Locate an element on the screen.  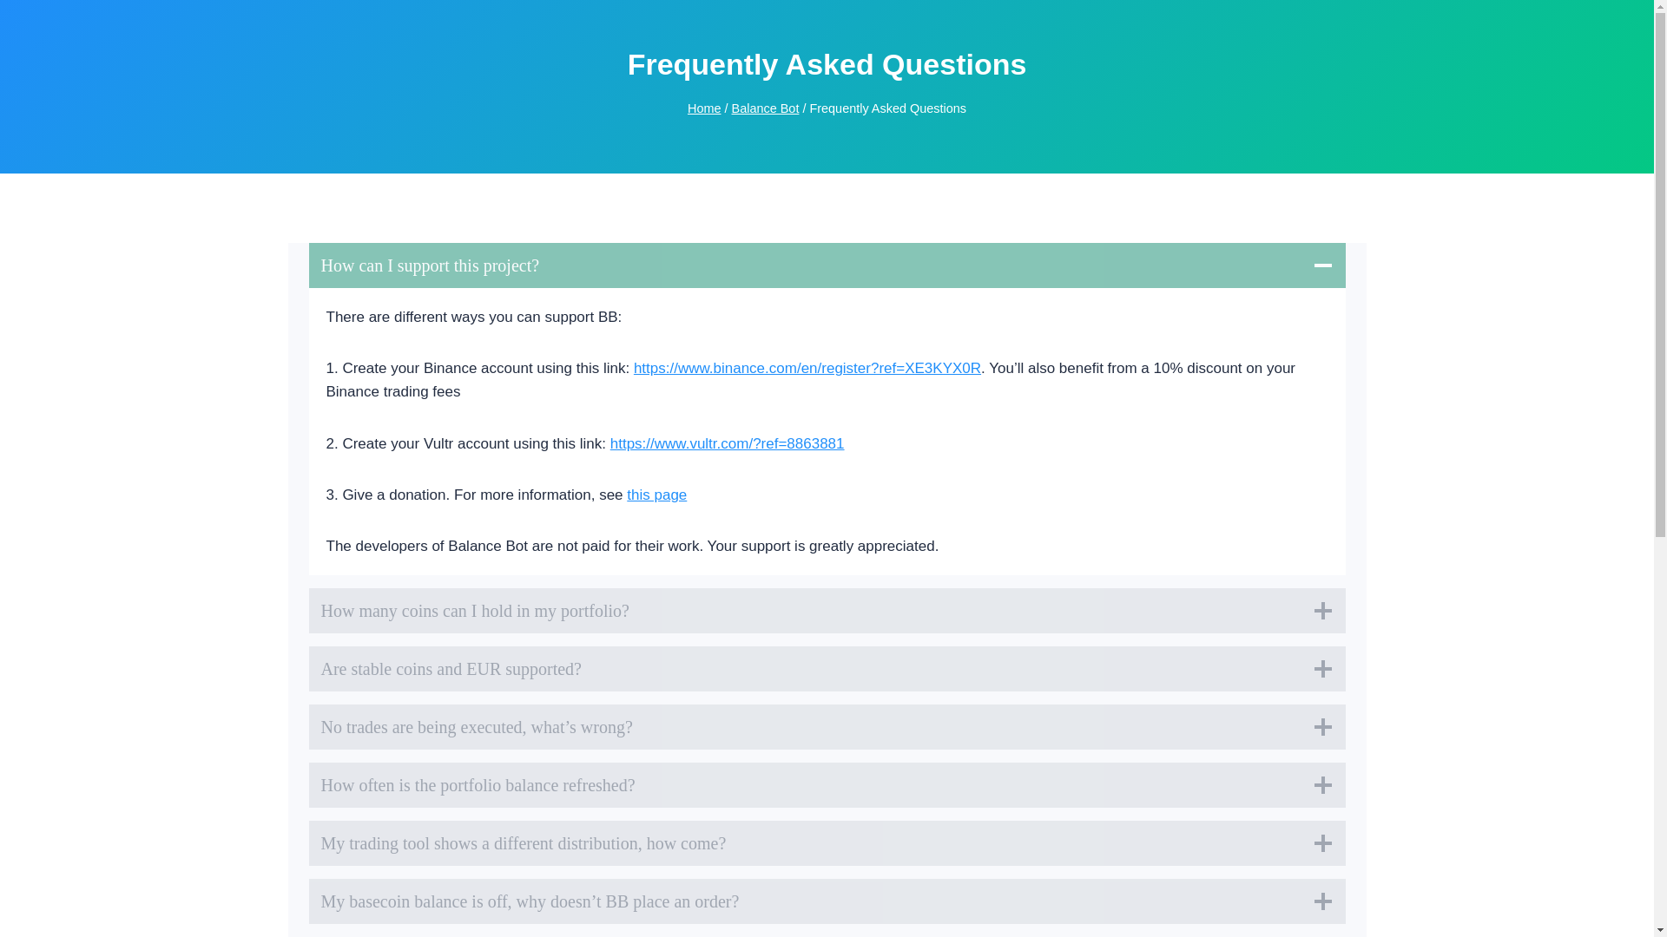
Balance Bot is located at coordinates (766, 108).